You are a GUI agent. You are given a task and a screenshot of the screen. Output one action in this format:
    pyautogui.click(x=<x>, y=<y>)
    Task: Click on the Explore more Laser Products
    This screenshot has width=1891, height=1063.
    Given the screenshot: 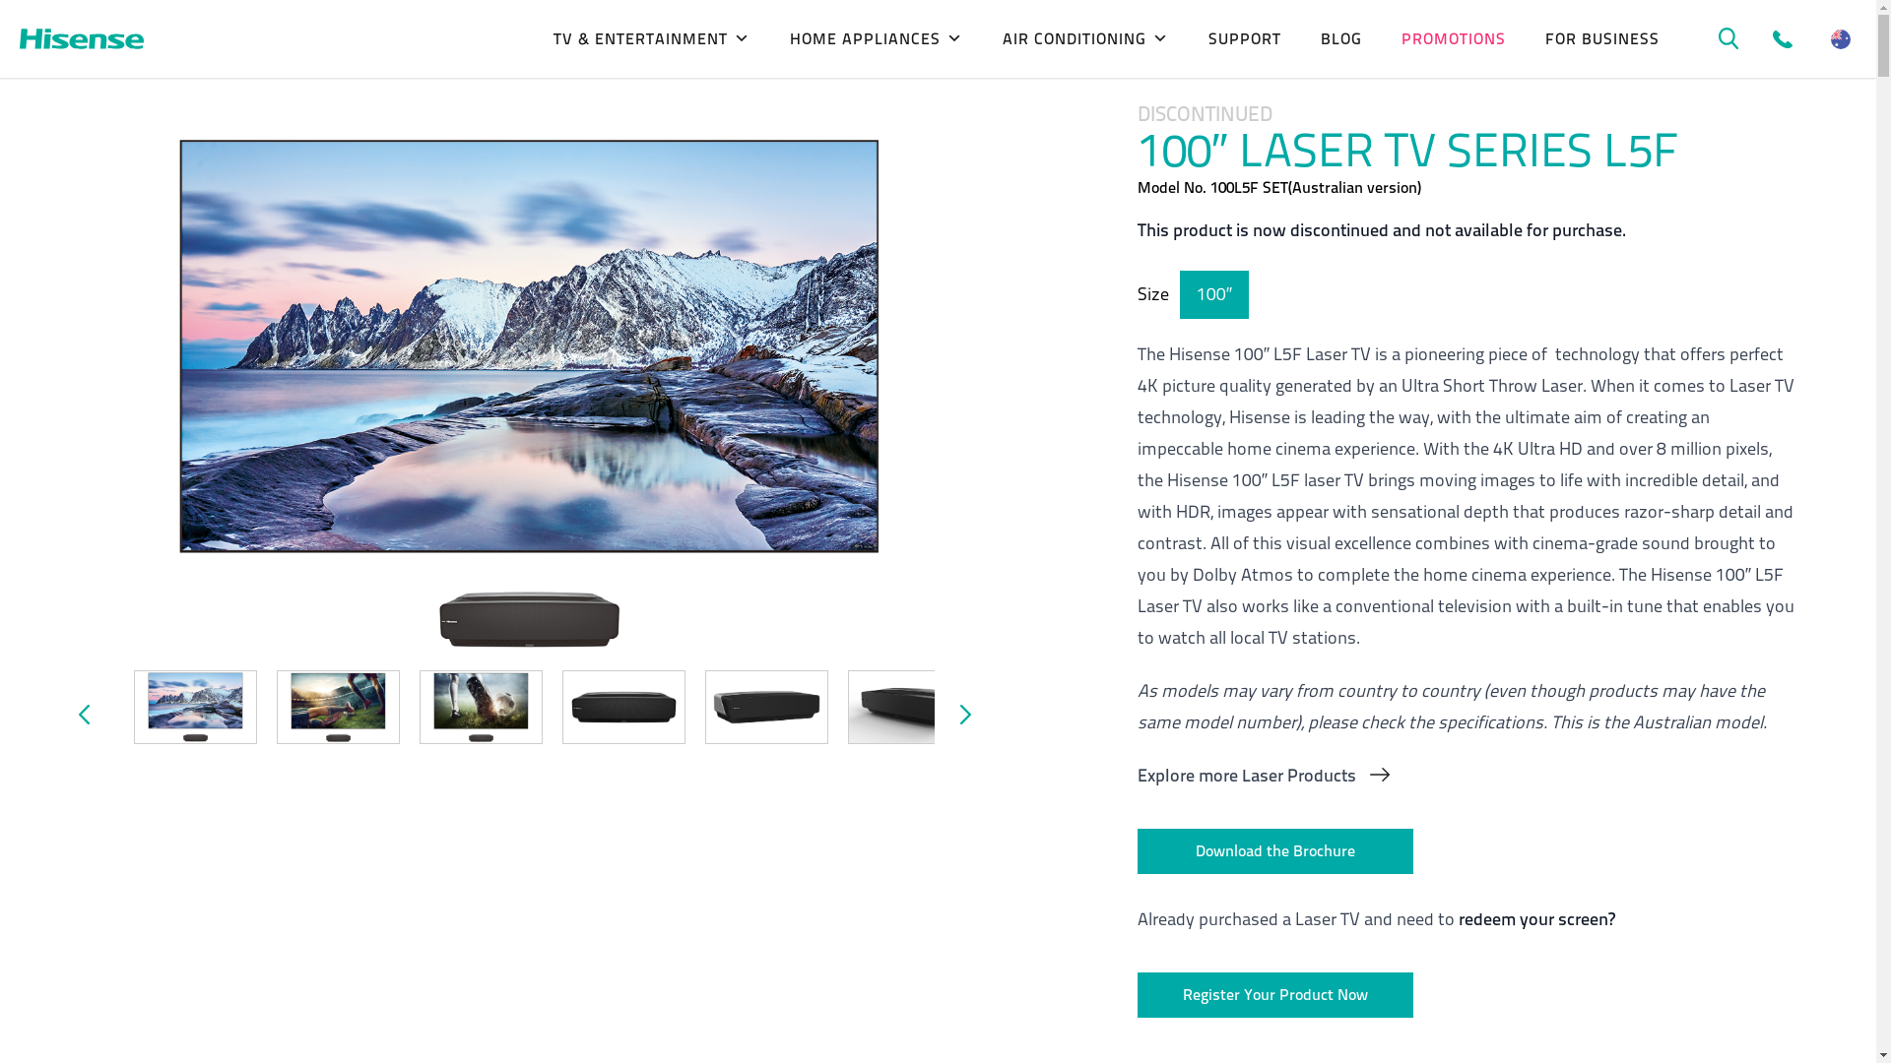 What is the action you would take?
    pyautogui.click(x=1467, y=810)
    